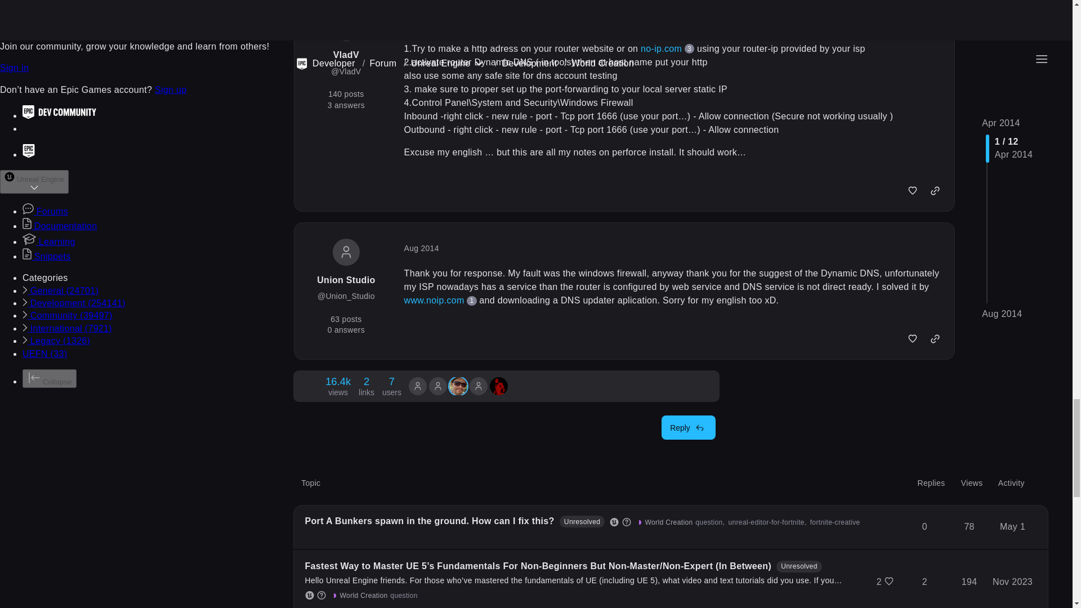  What do you see at coordinates (418, 386) in the screenshot?
I see `VladV` at bounding box center [418, 386].